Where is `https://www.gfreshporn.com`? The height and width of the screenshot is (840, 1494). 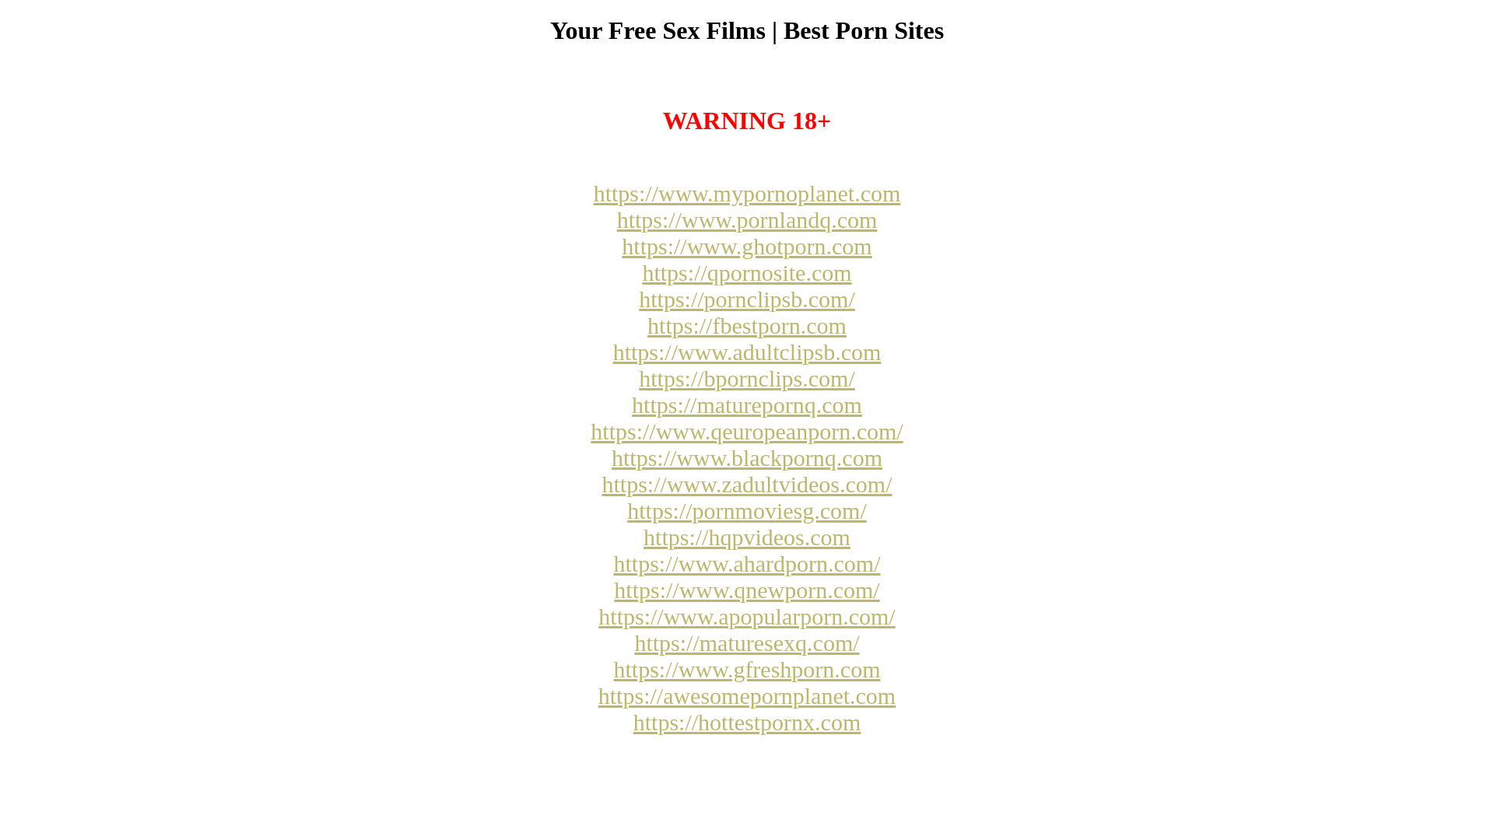 https://www.gfreshporn.com is located at coordinates (747, 669).